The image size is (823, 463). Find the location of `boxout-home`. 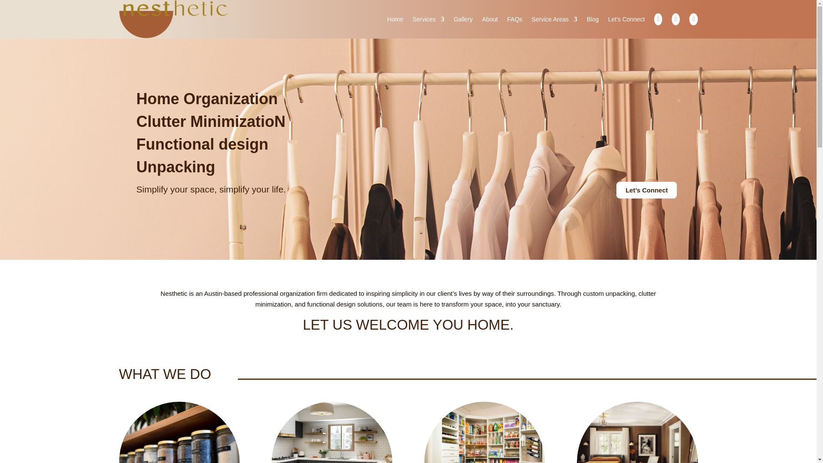

boxout-home is located at coordinates (637, 432).